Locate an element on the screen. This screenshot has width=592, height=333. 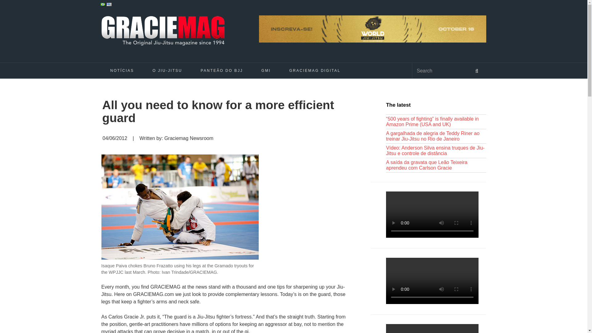
GMI is located at coordinates (266, 70).